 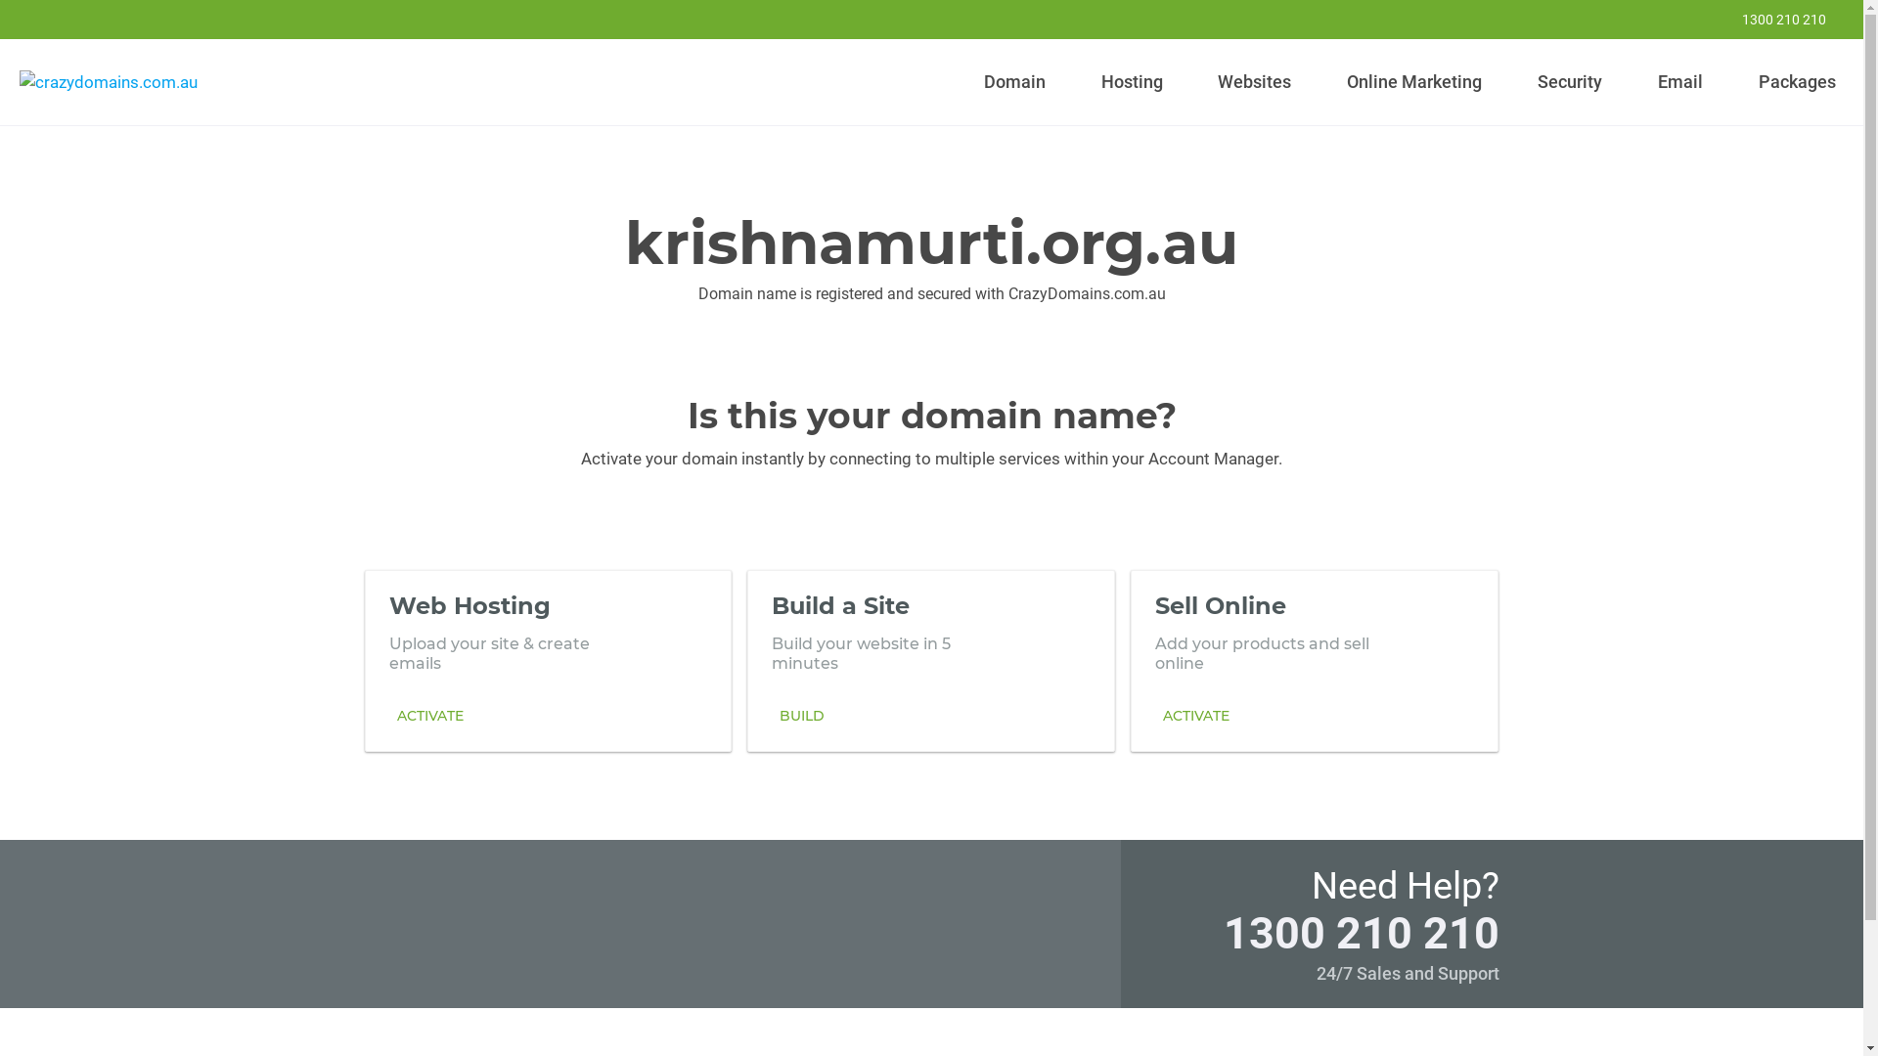 What do you see at coordinates (1771, 20) in the screenshot?
I see `1300 210 210` at bounding box center [1771, 20].